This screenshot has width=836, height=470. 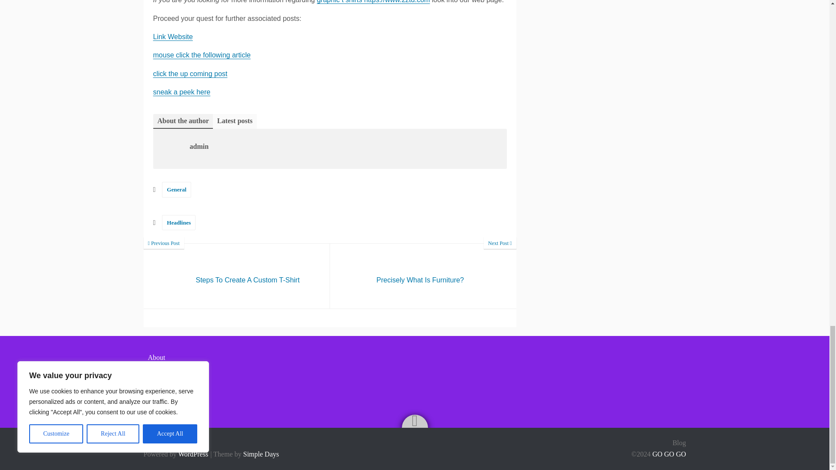 I want to click on General, so click(x=423, y=276).